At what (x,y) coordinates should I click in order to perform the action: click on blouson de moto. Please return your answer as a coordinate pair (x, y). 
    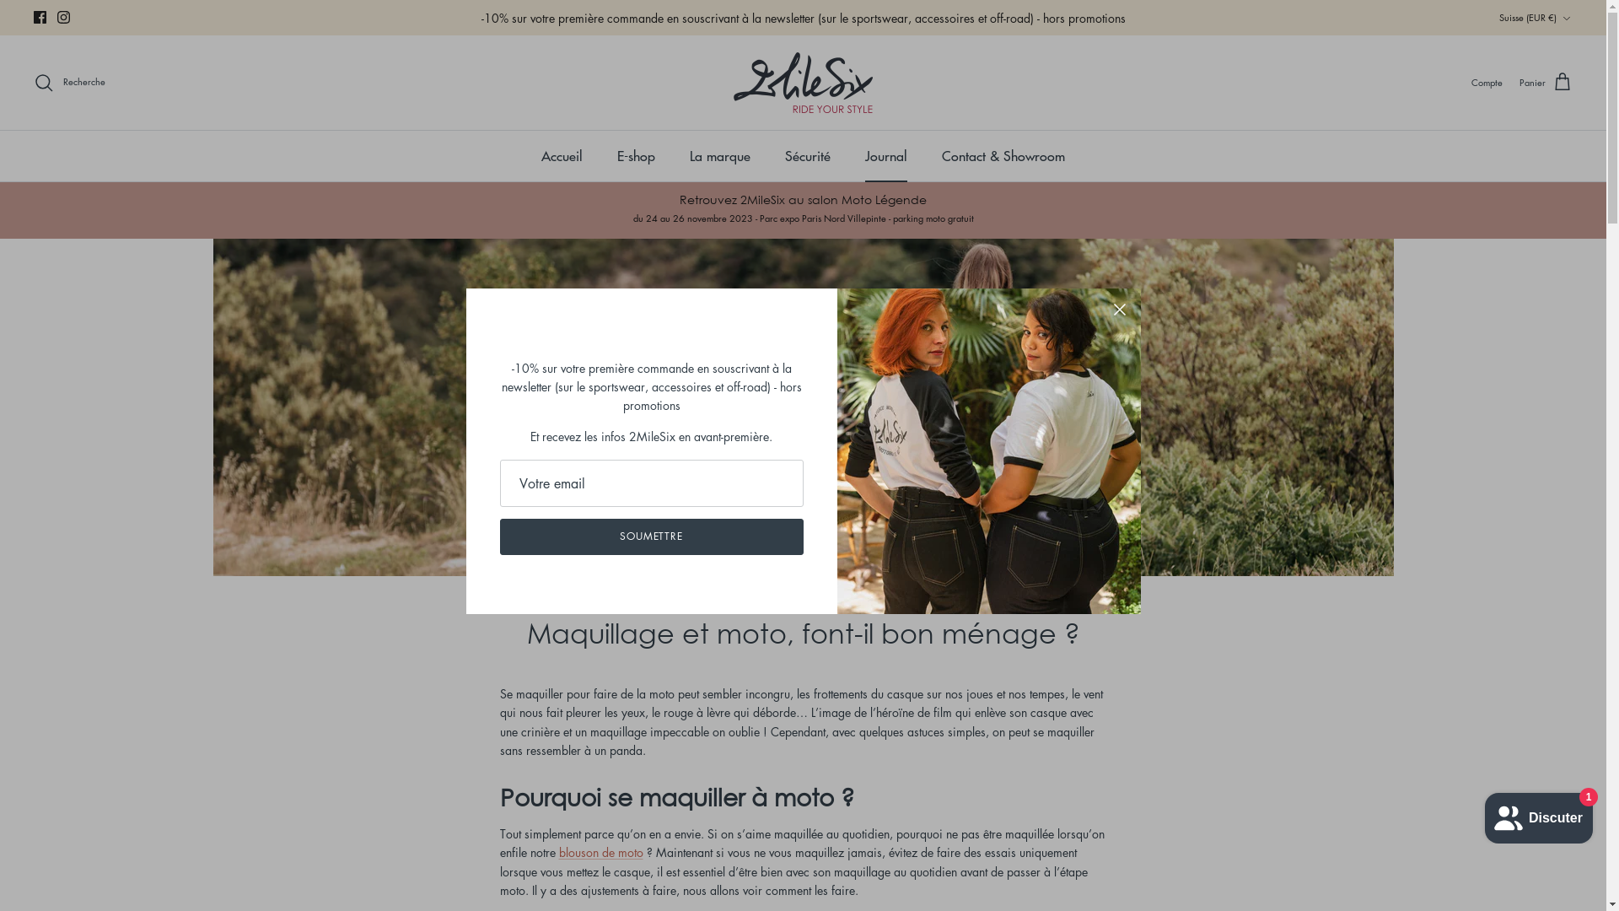
    Looking at the image, I should click on (600, 852).